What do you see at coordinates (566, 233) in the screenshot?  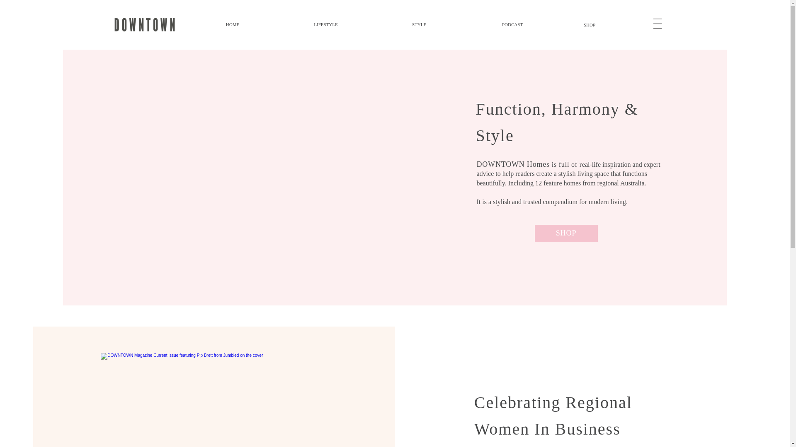 I see `SHOP` at bounding box center [566, 233].